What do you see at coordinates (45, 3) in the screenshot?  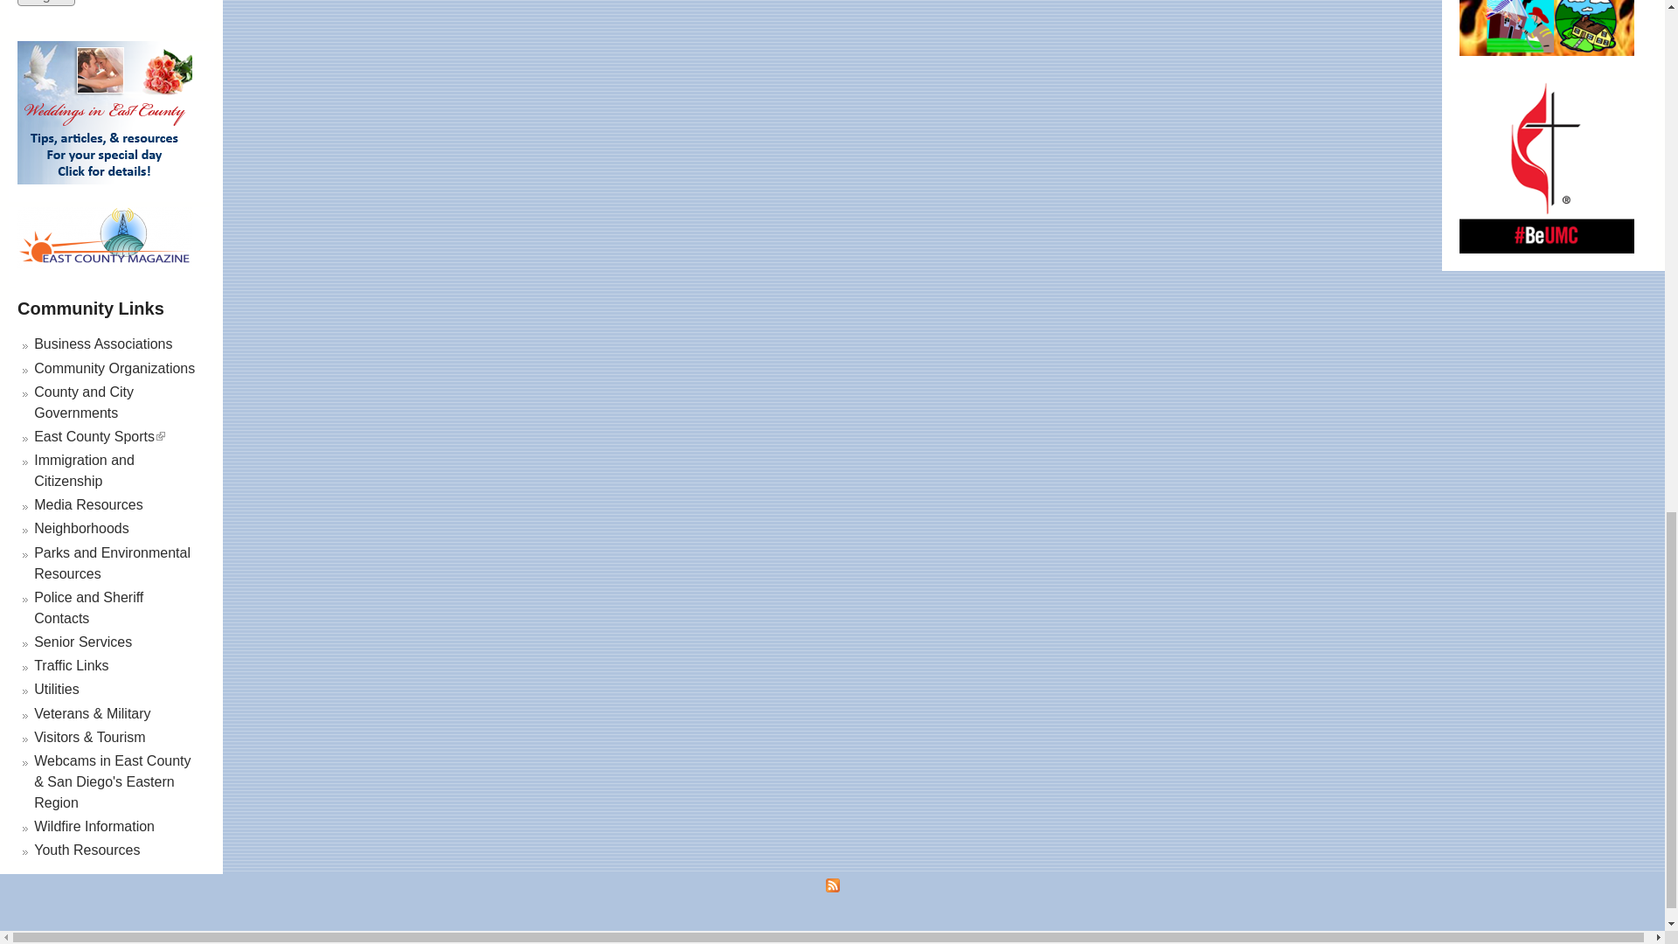 I see `Log in` at bounding box center [45, 3].